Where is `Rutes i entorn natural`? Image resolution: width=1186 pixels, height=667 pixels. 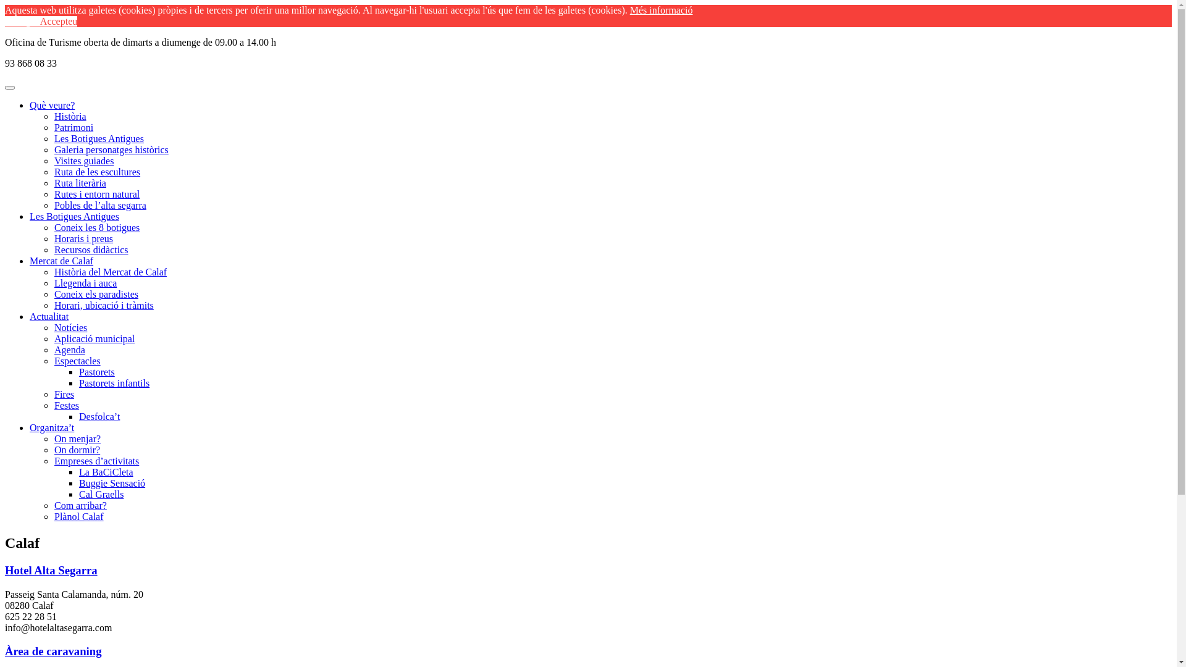
Rutes i entorn natural is located at coordinates (97, 194).